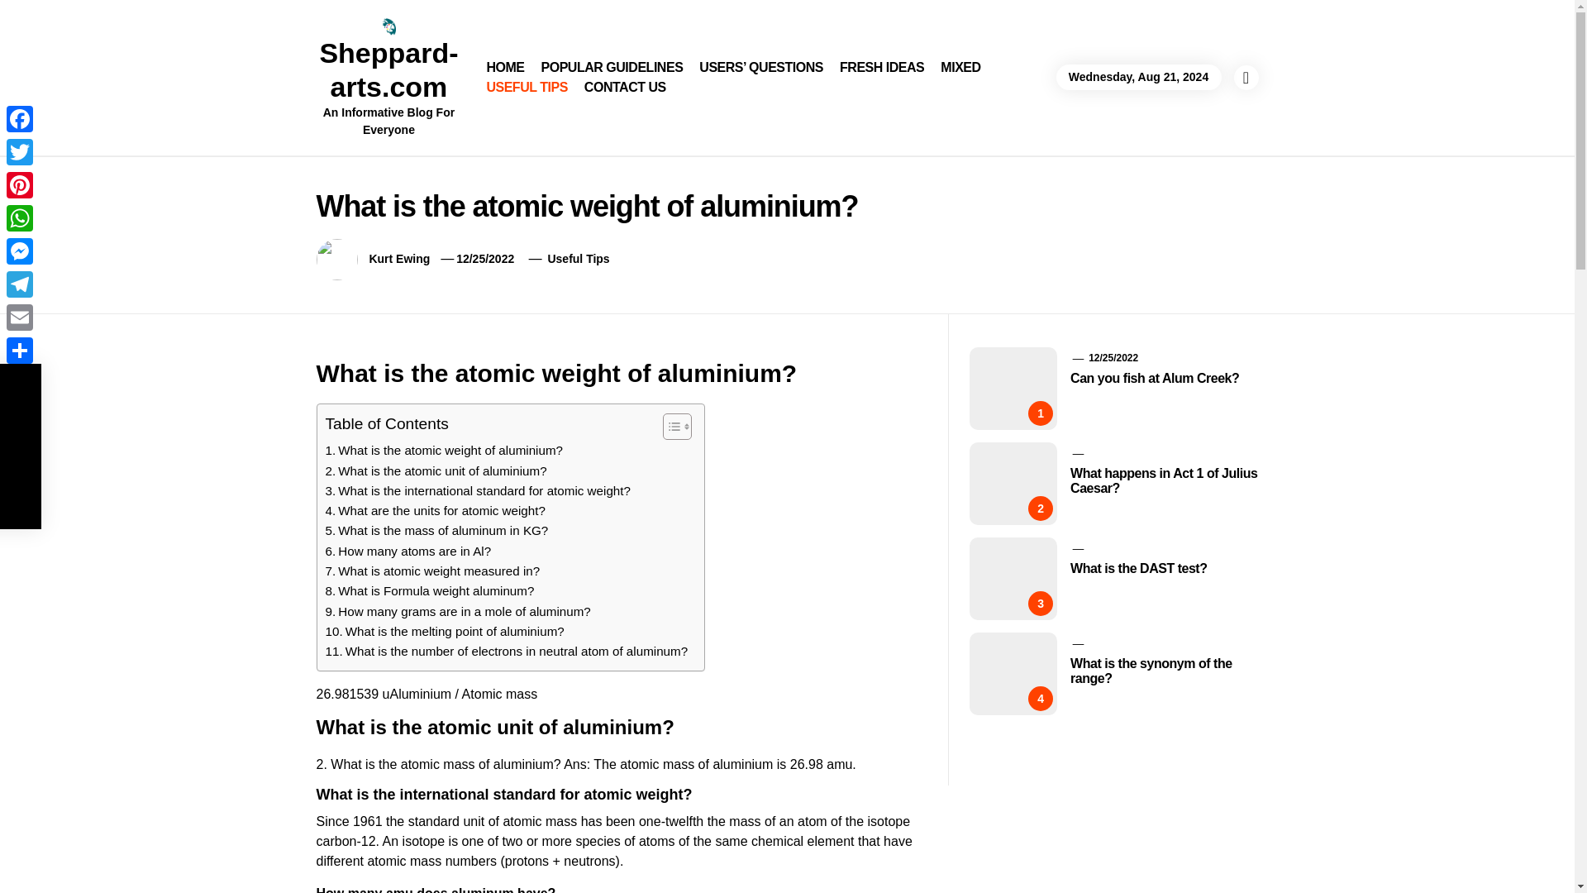 The height and width of the screenshot is (893, 1587). Describe the element at coordinates (579, 258) in the screenshot. I see `Useful Tips` at that location.